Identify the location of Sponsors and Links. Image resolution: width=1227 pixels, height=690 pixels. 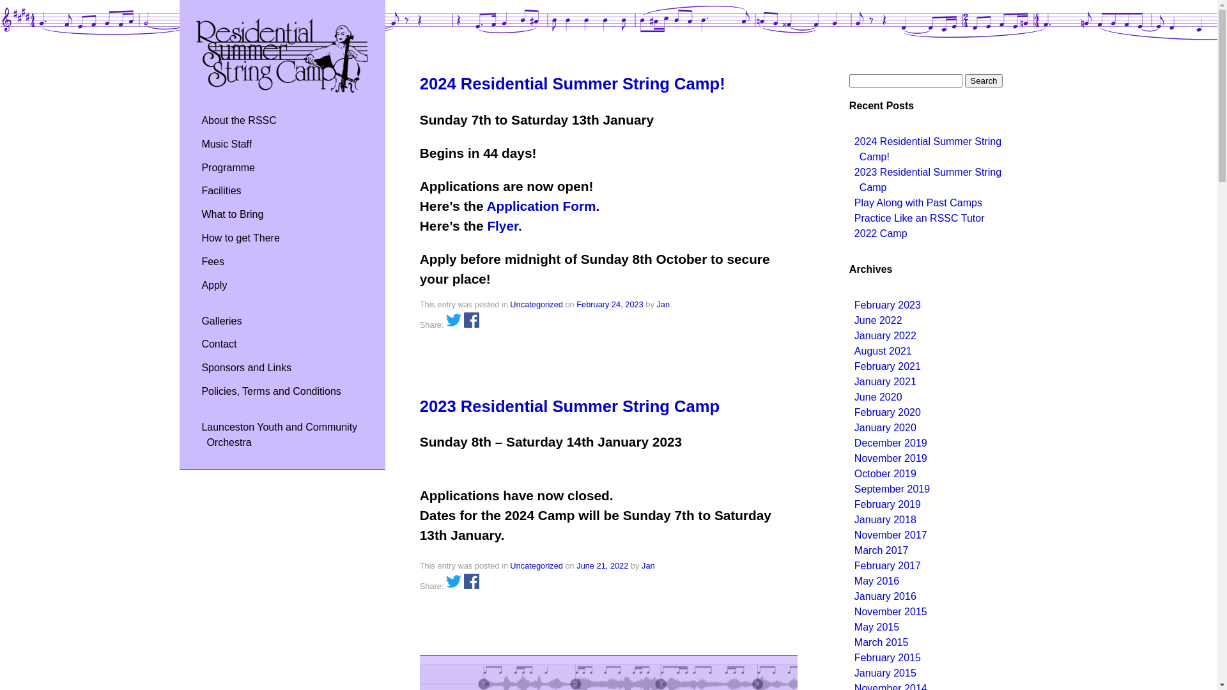
(247, 368).